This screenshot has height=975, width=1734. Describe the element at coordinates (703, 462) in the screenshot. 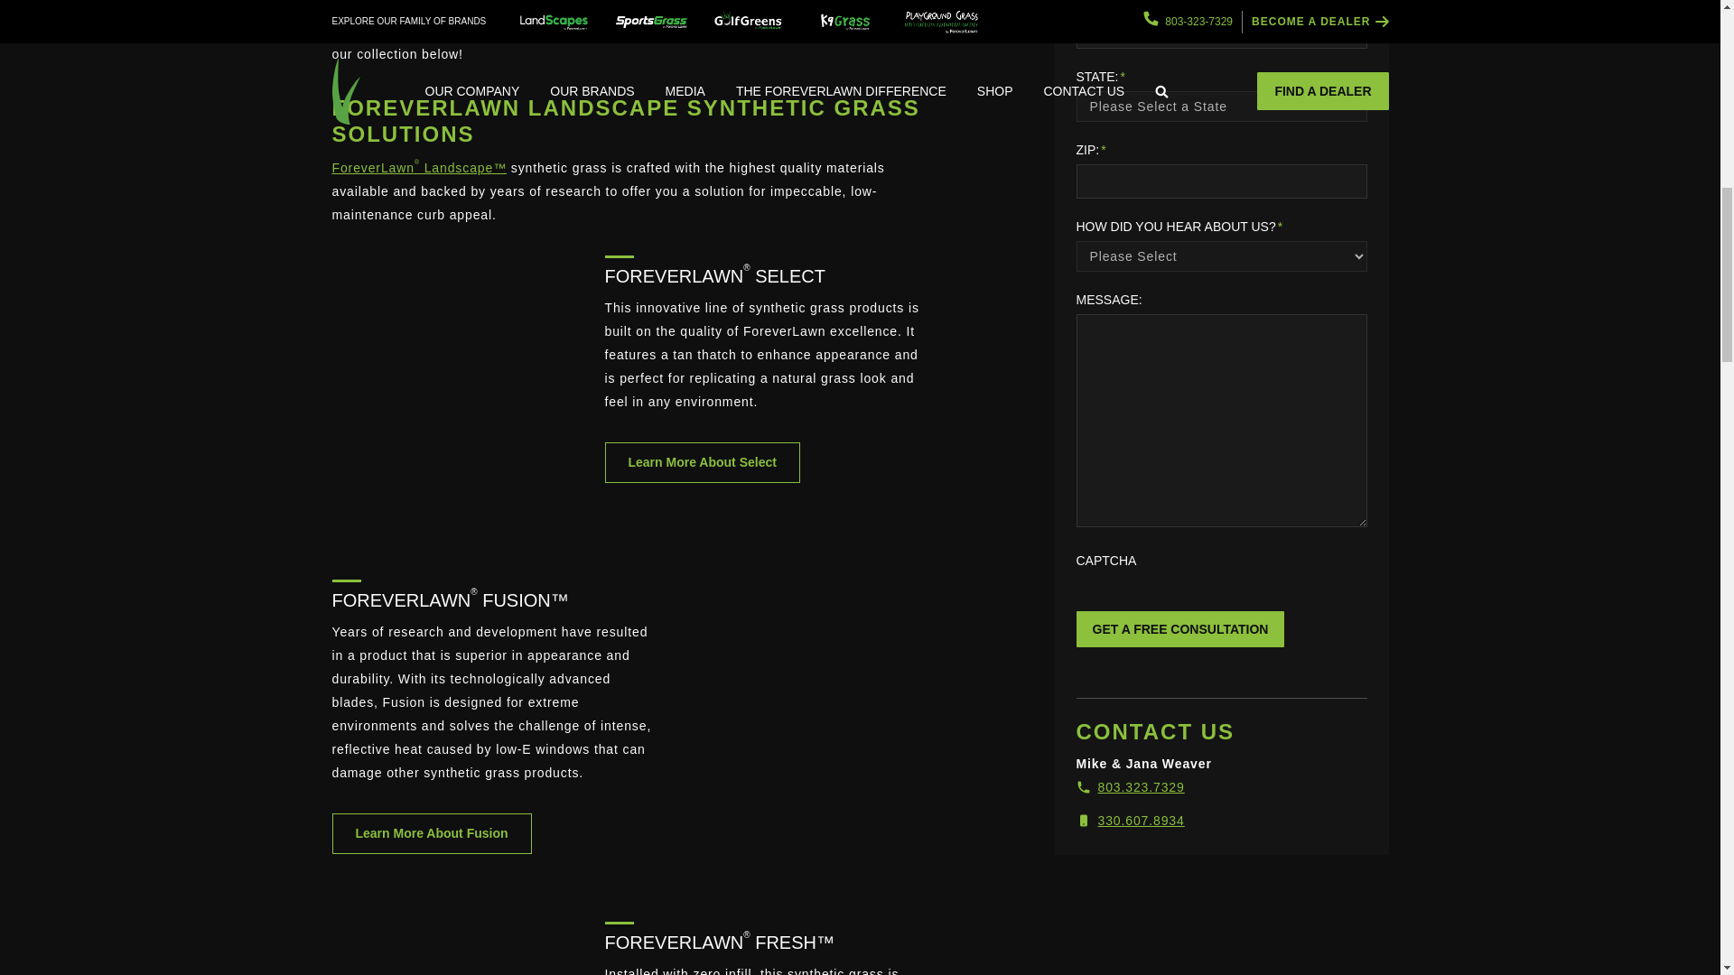

I see `Learn More About Select` at that location.